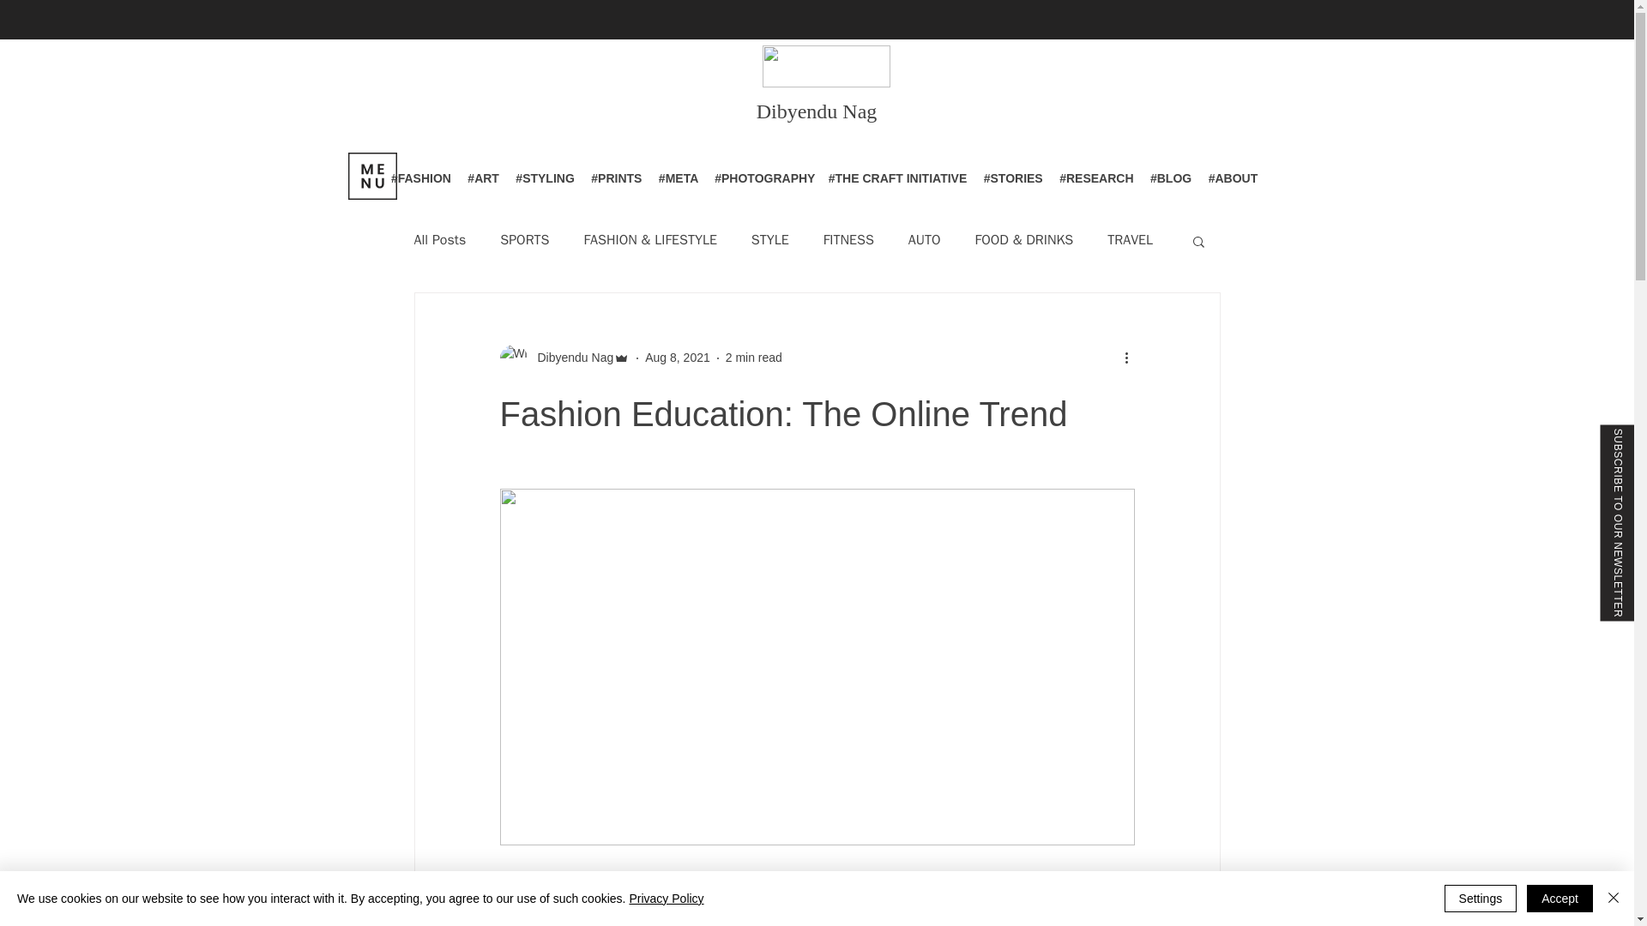  I want to click on FITNESS, so click(849, 240).